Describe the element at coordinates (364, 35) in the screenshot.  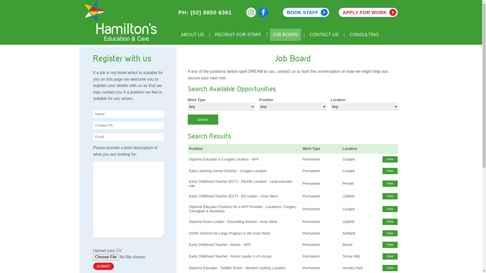
I see `CONSULTING` at that location.